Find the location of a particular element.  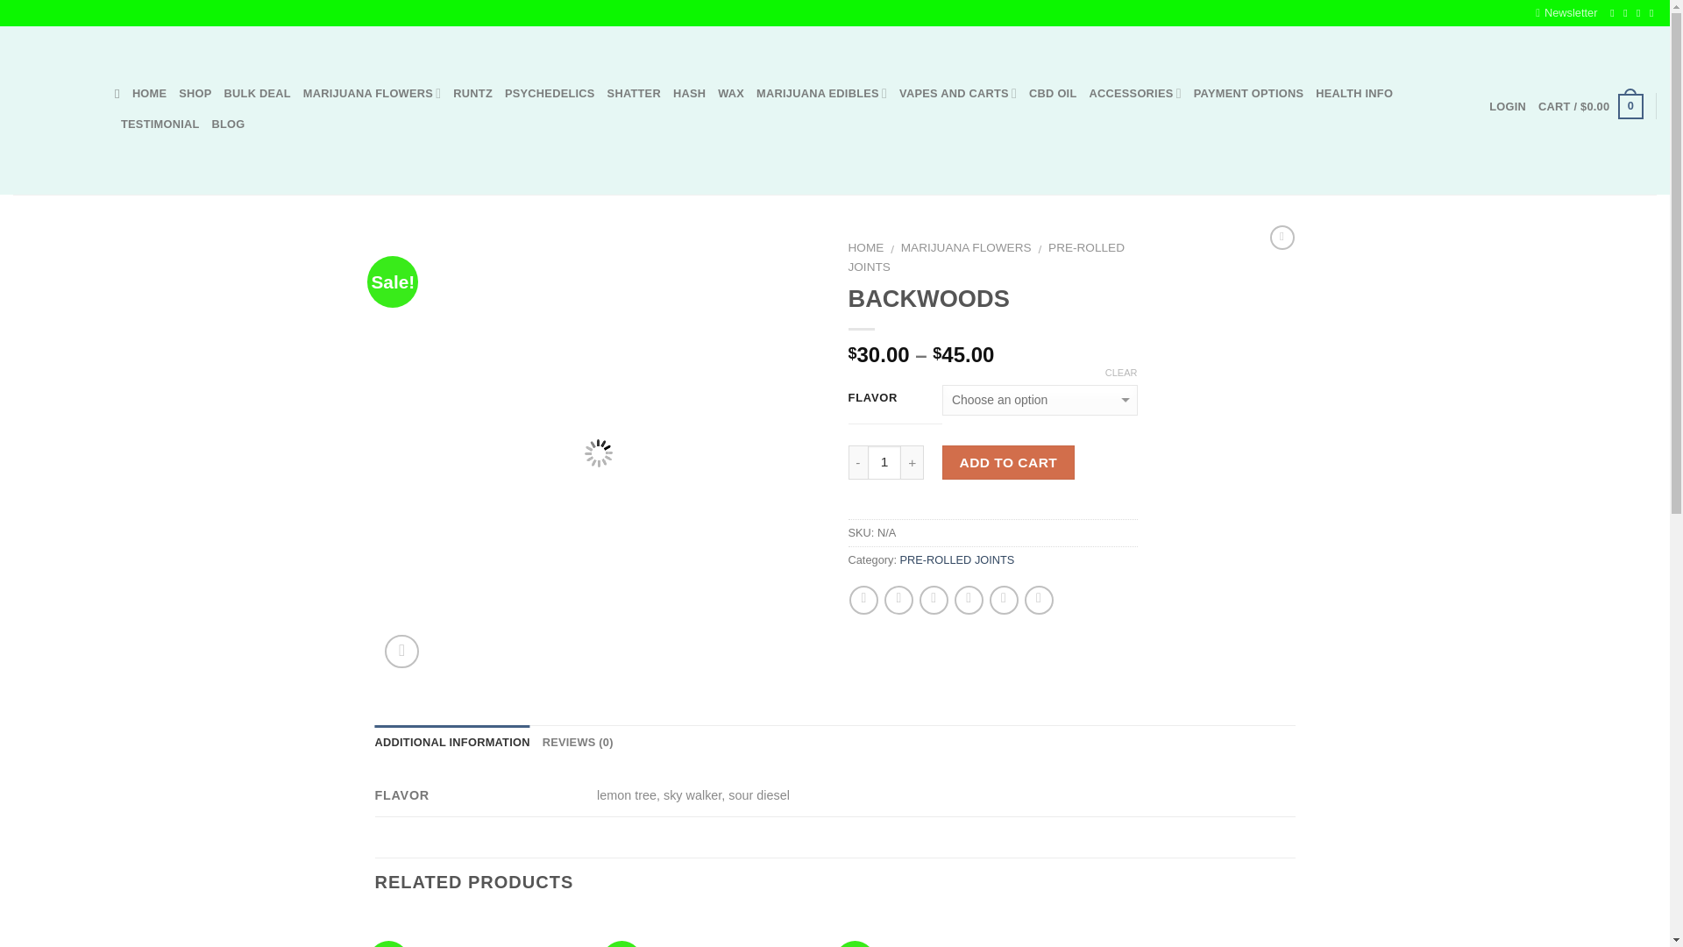

MARIJUANA EDIBLES is located at coordinates (820, 93).